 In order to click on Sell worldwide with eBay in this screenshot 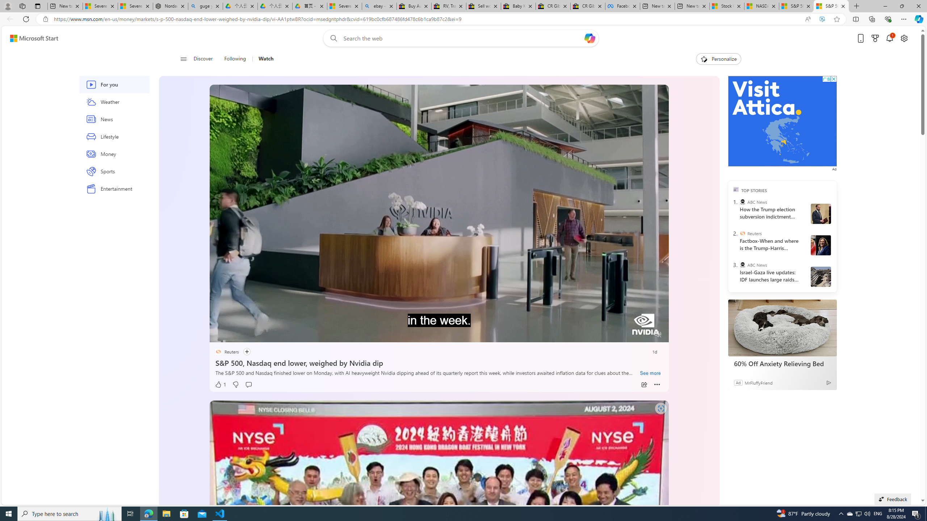, I will do `click(484, 6)`.